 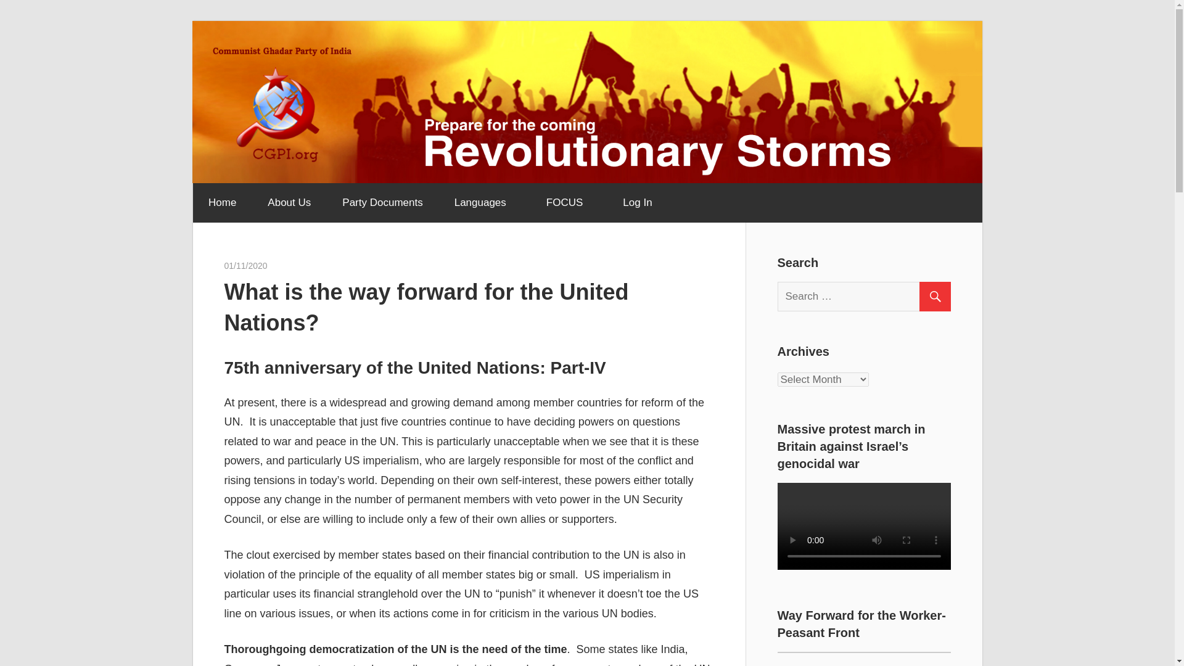 What do you see at coordinates (382, 202) in the screenshot?
I see `Party Documents` at bounding box center [382, 202].